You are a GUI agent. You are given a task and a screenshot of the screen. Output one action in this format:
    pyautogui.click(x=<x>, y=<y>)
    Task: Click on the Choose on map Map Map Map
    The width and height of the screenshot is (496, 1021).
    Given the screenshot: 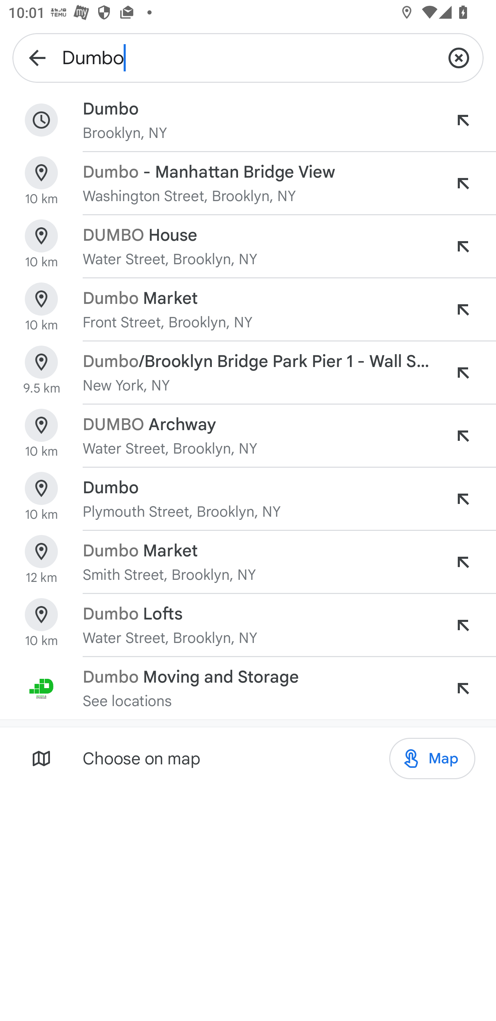 What is the action you would take?
    pyautogui.click(x=248, y=758)
    